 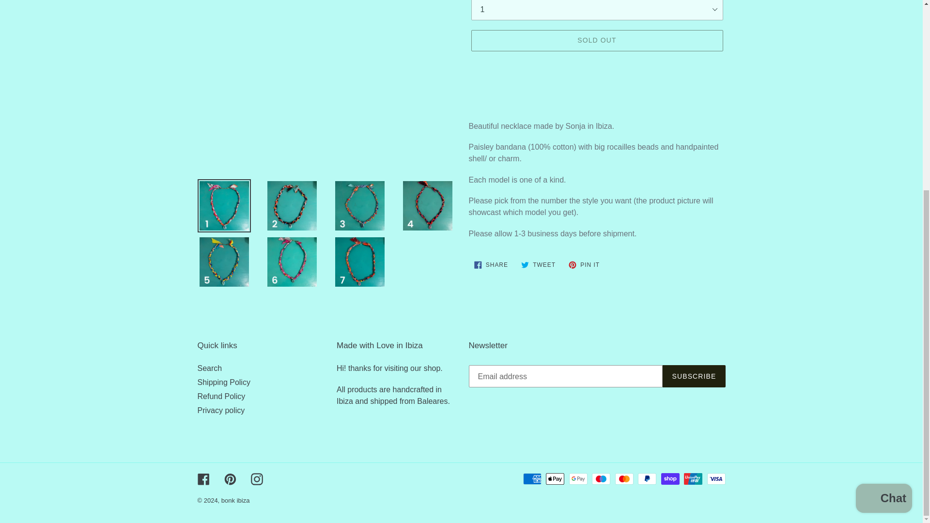 I want to click on Shipping Policy, so click(x=538, y=264).